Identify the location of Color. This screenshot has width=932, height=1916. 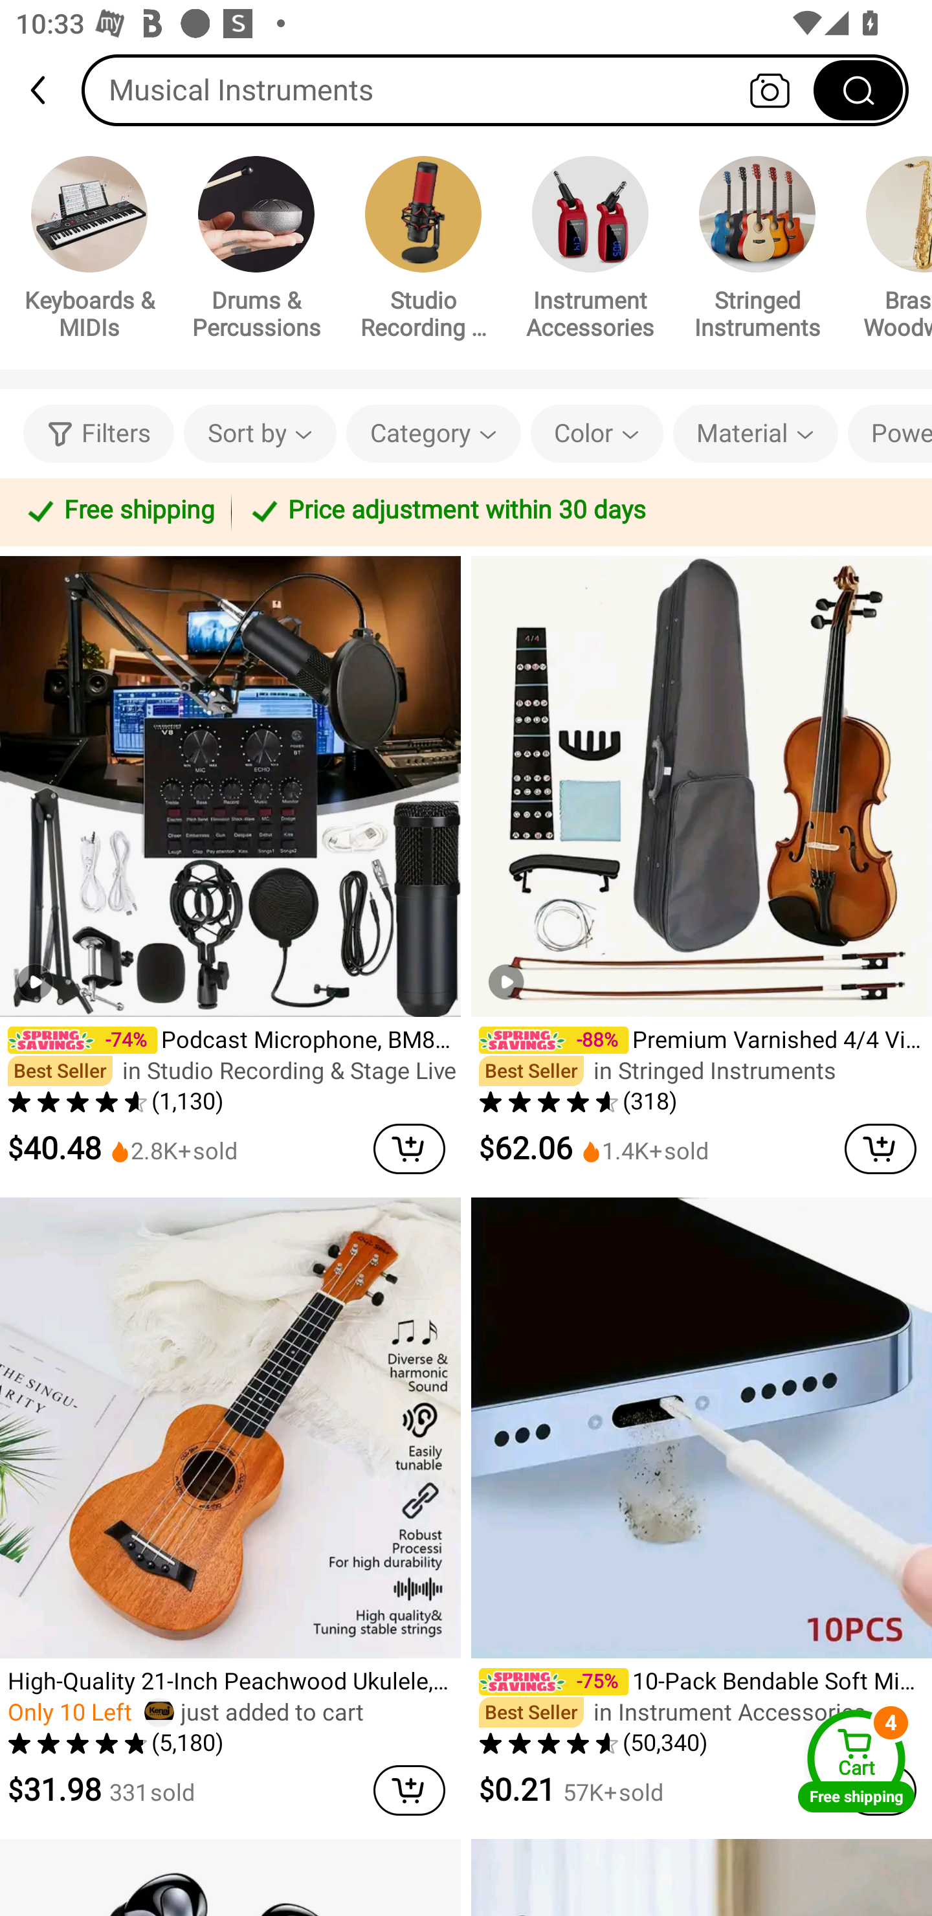
(597, 434).